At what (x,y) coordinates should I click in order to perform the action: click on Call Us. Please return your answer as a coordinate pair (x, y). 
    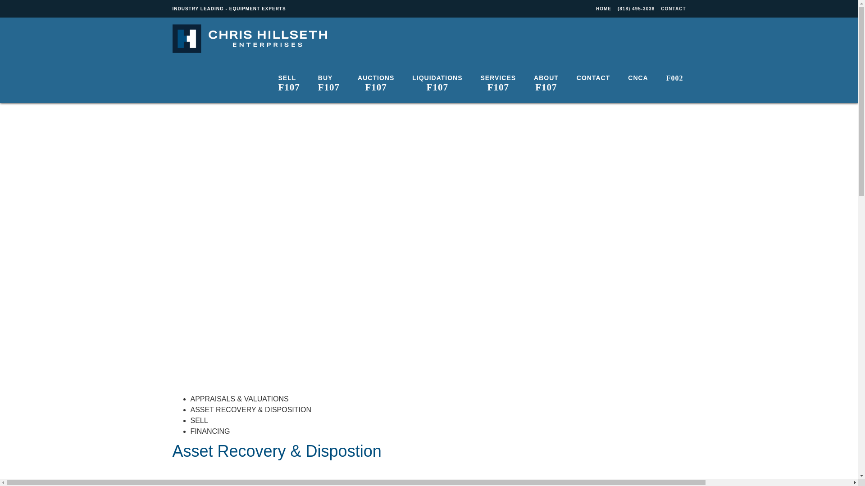
    Looking at the image, I should click on (636, 9).